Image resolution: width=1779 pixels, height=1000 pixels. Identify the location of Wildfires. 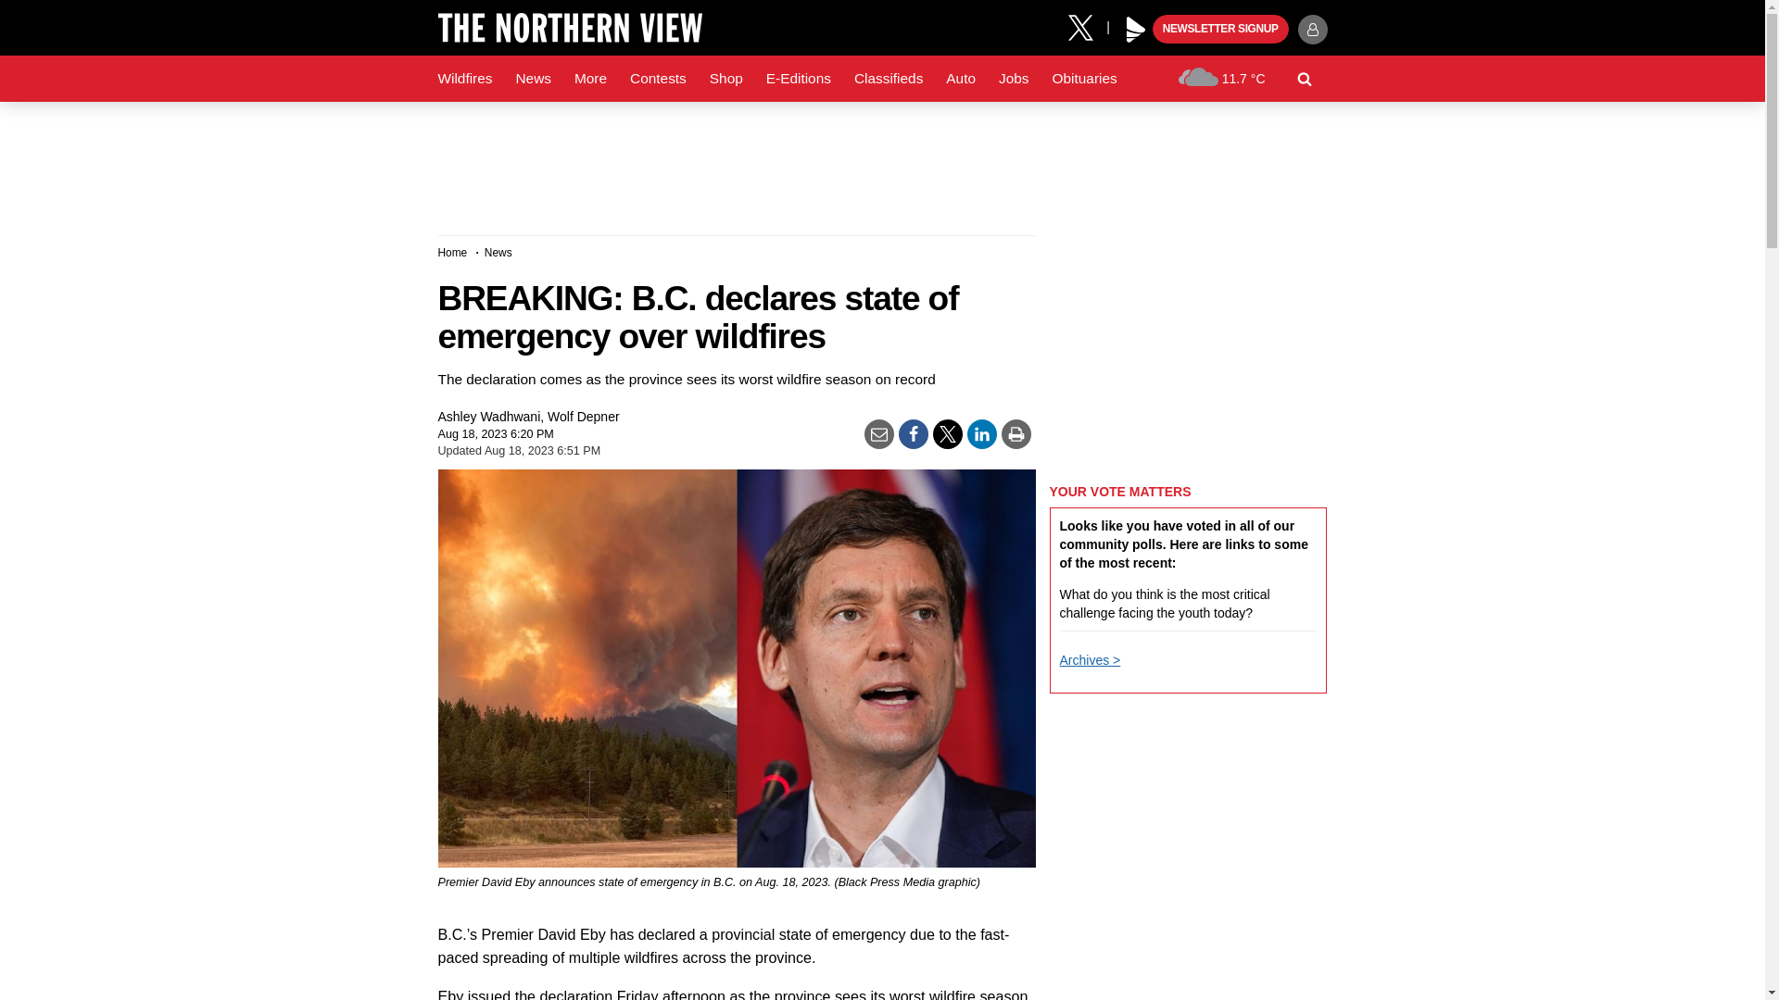
(465, 79).